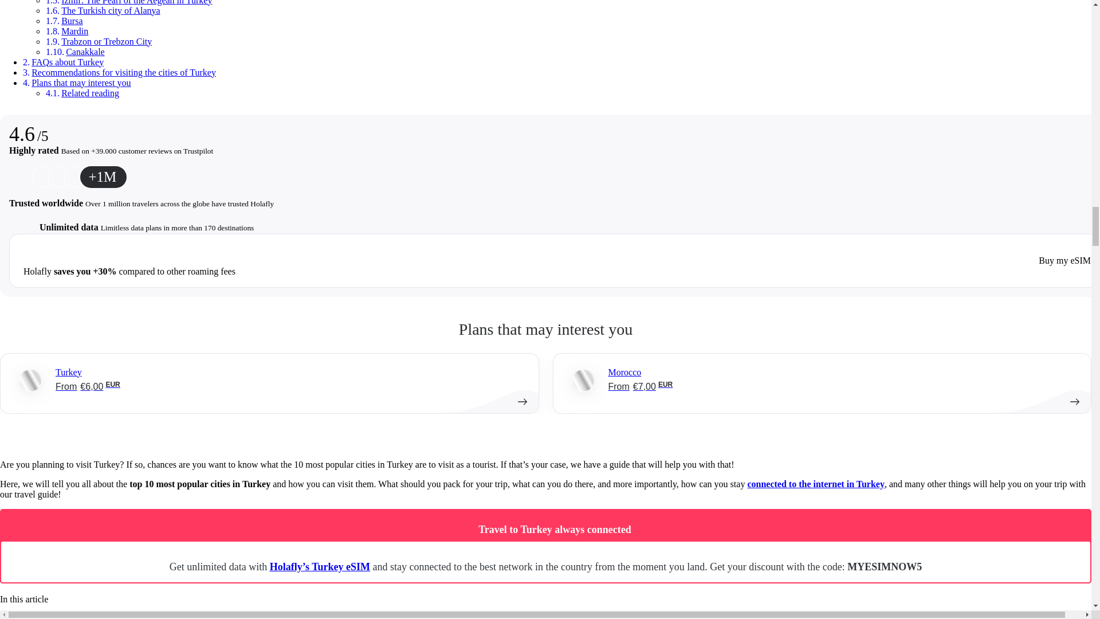 This screenshot has width=1100, height=619. I want to click on Recommendations for visiting the cities of Turkey, so click(124, 72).